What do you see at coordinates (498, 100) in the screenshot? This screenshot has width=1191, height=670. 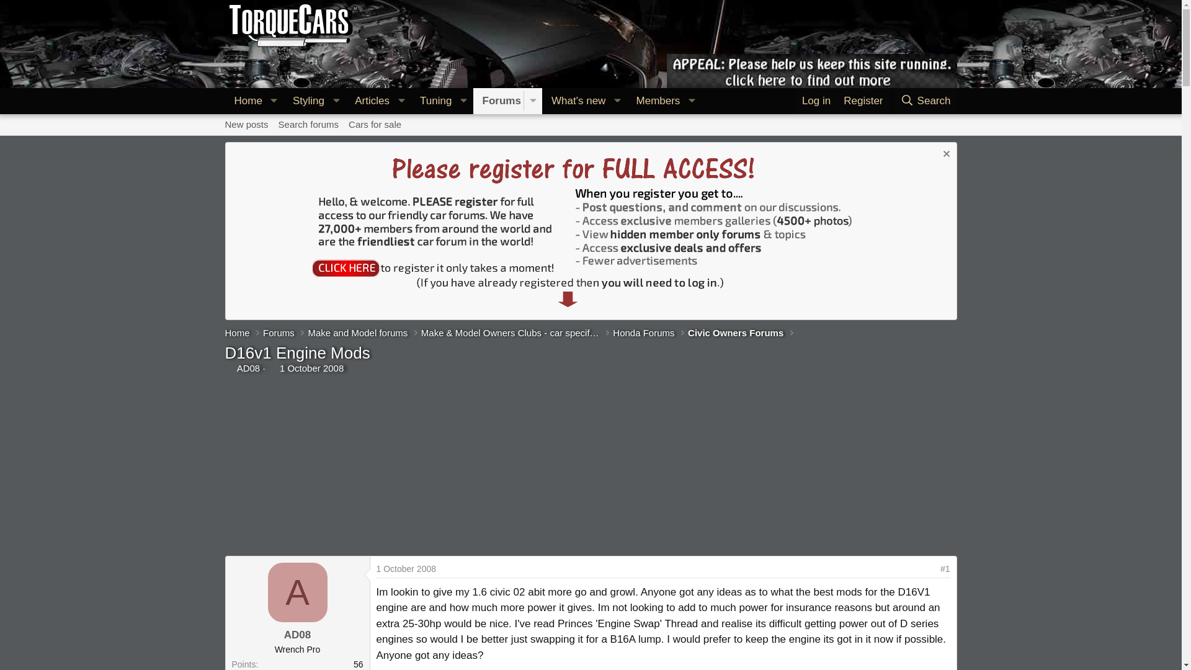 I see `What's new` at bounding box center [498, 100].